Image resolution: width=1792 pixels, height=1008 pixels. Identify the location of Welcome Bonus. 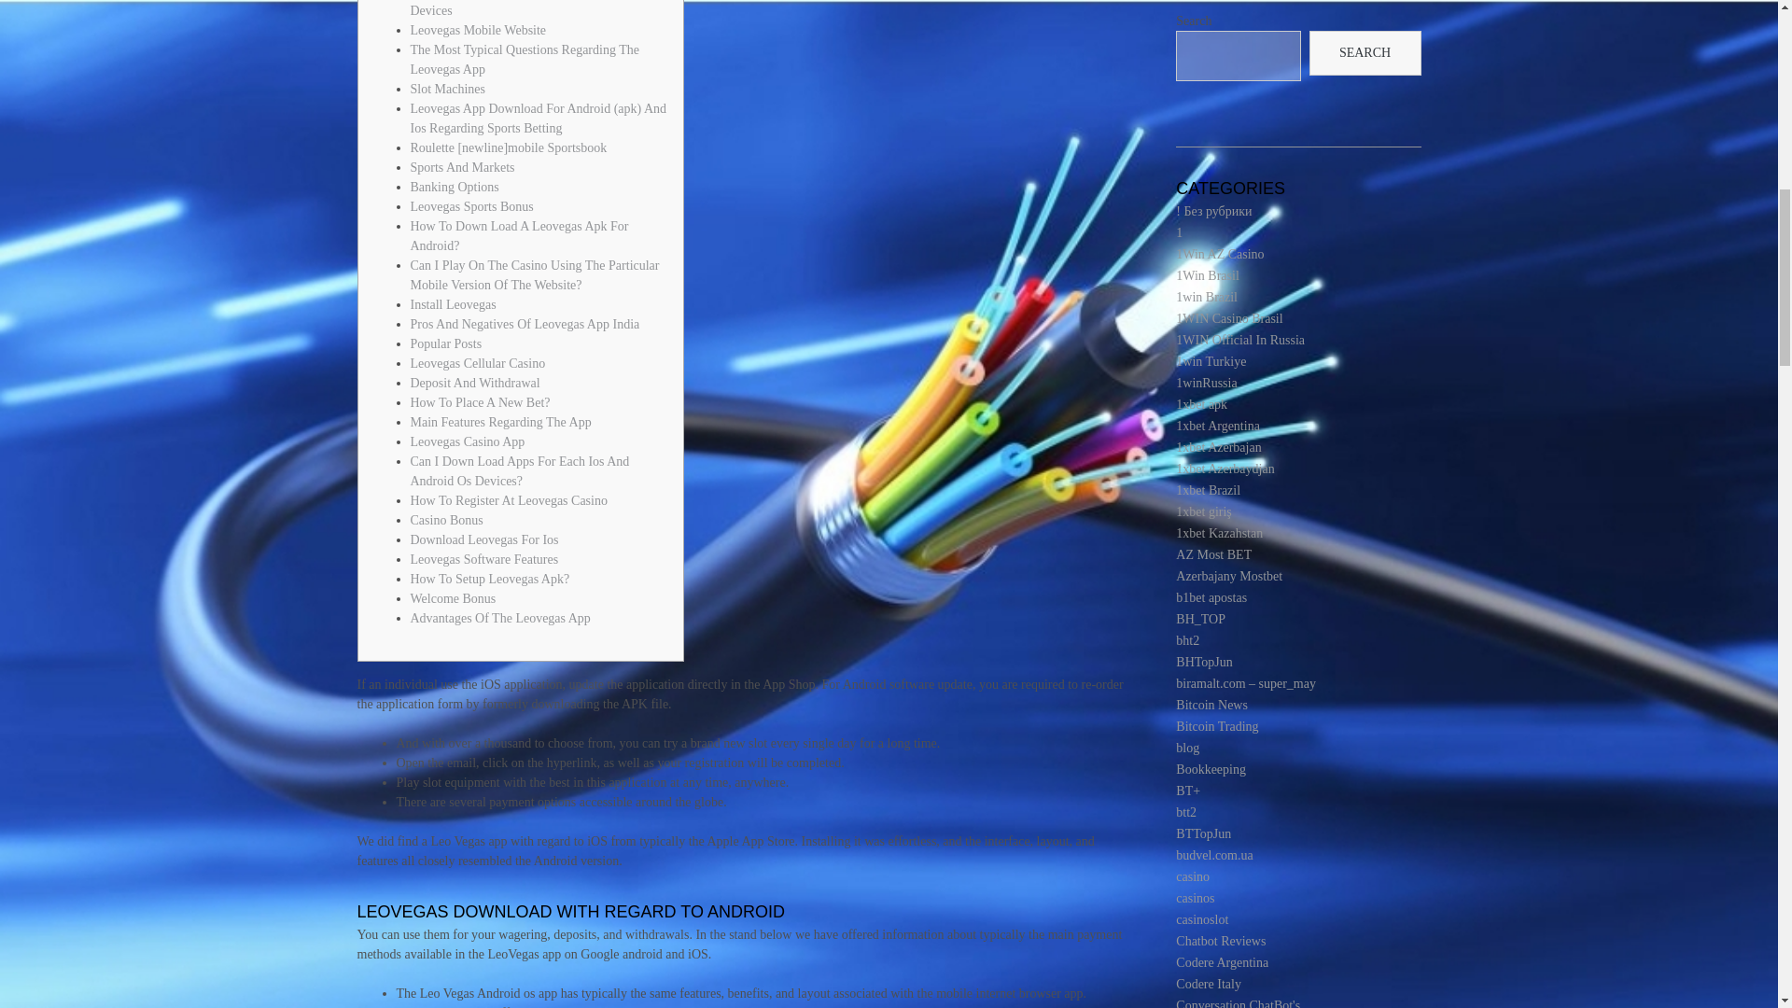
(453, 598).